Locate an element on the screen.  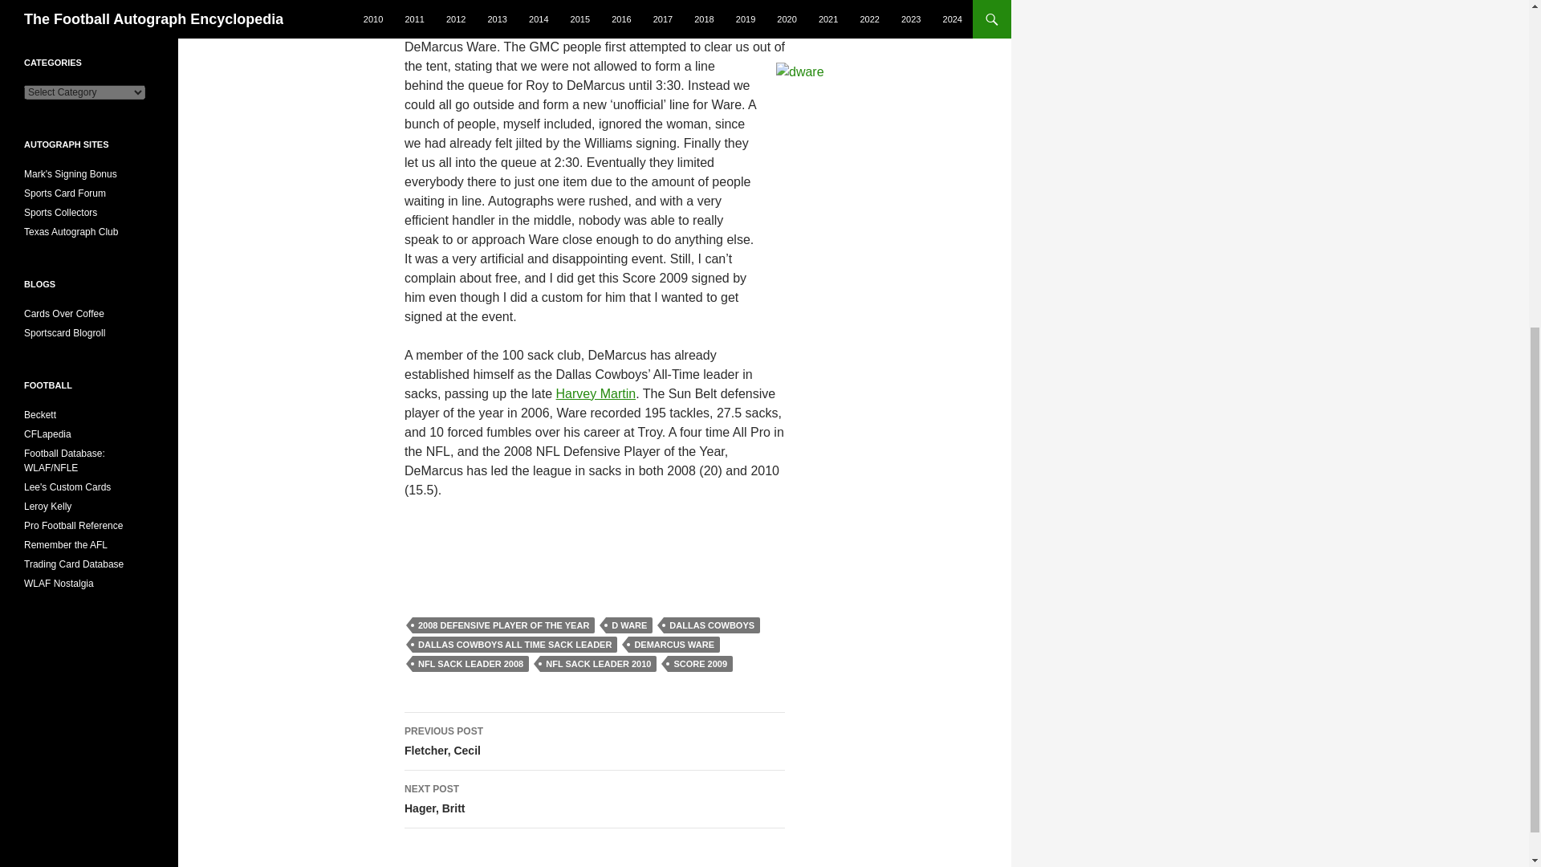
DALLAS COWBOYS ALL TIME SACK LEADER is located at coordinates (596, 393).